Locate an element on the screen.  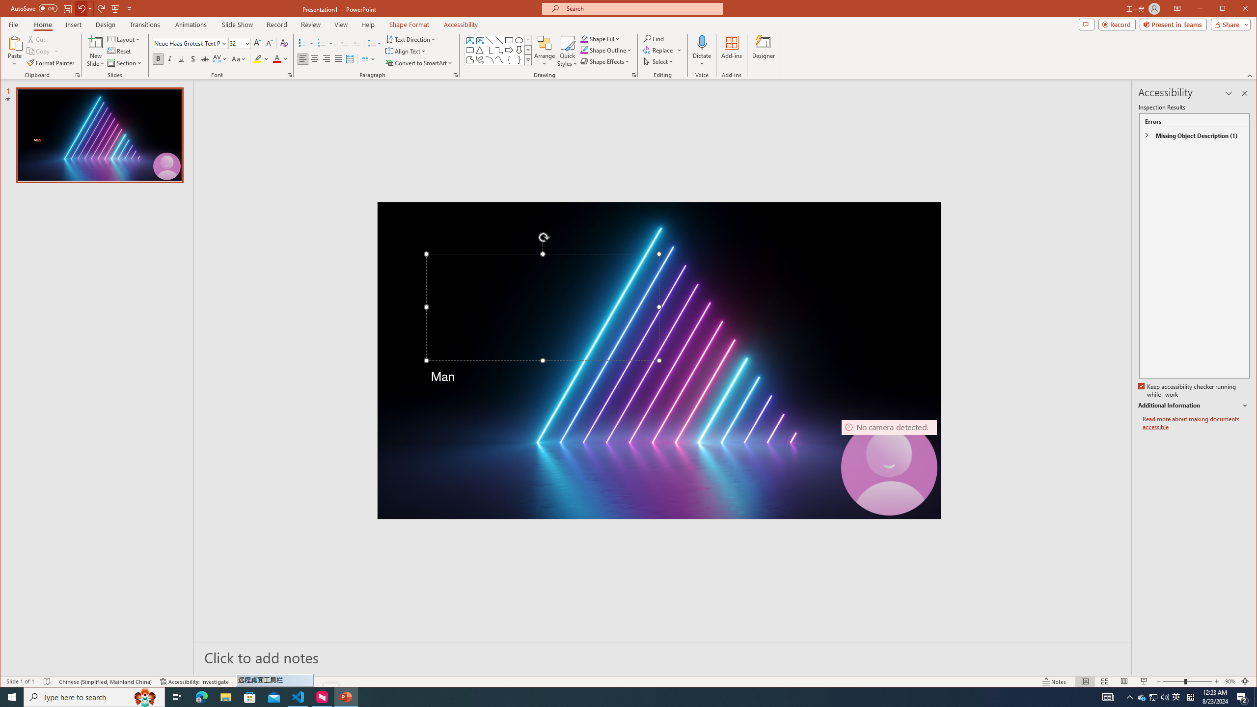
Office Clipboard... is located at coordinates (78, 75).